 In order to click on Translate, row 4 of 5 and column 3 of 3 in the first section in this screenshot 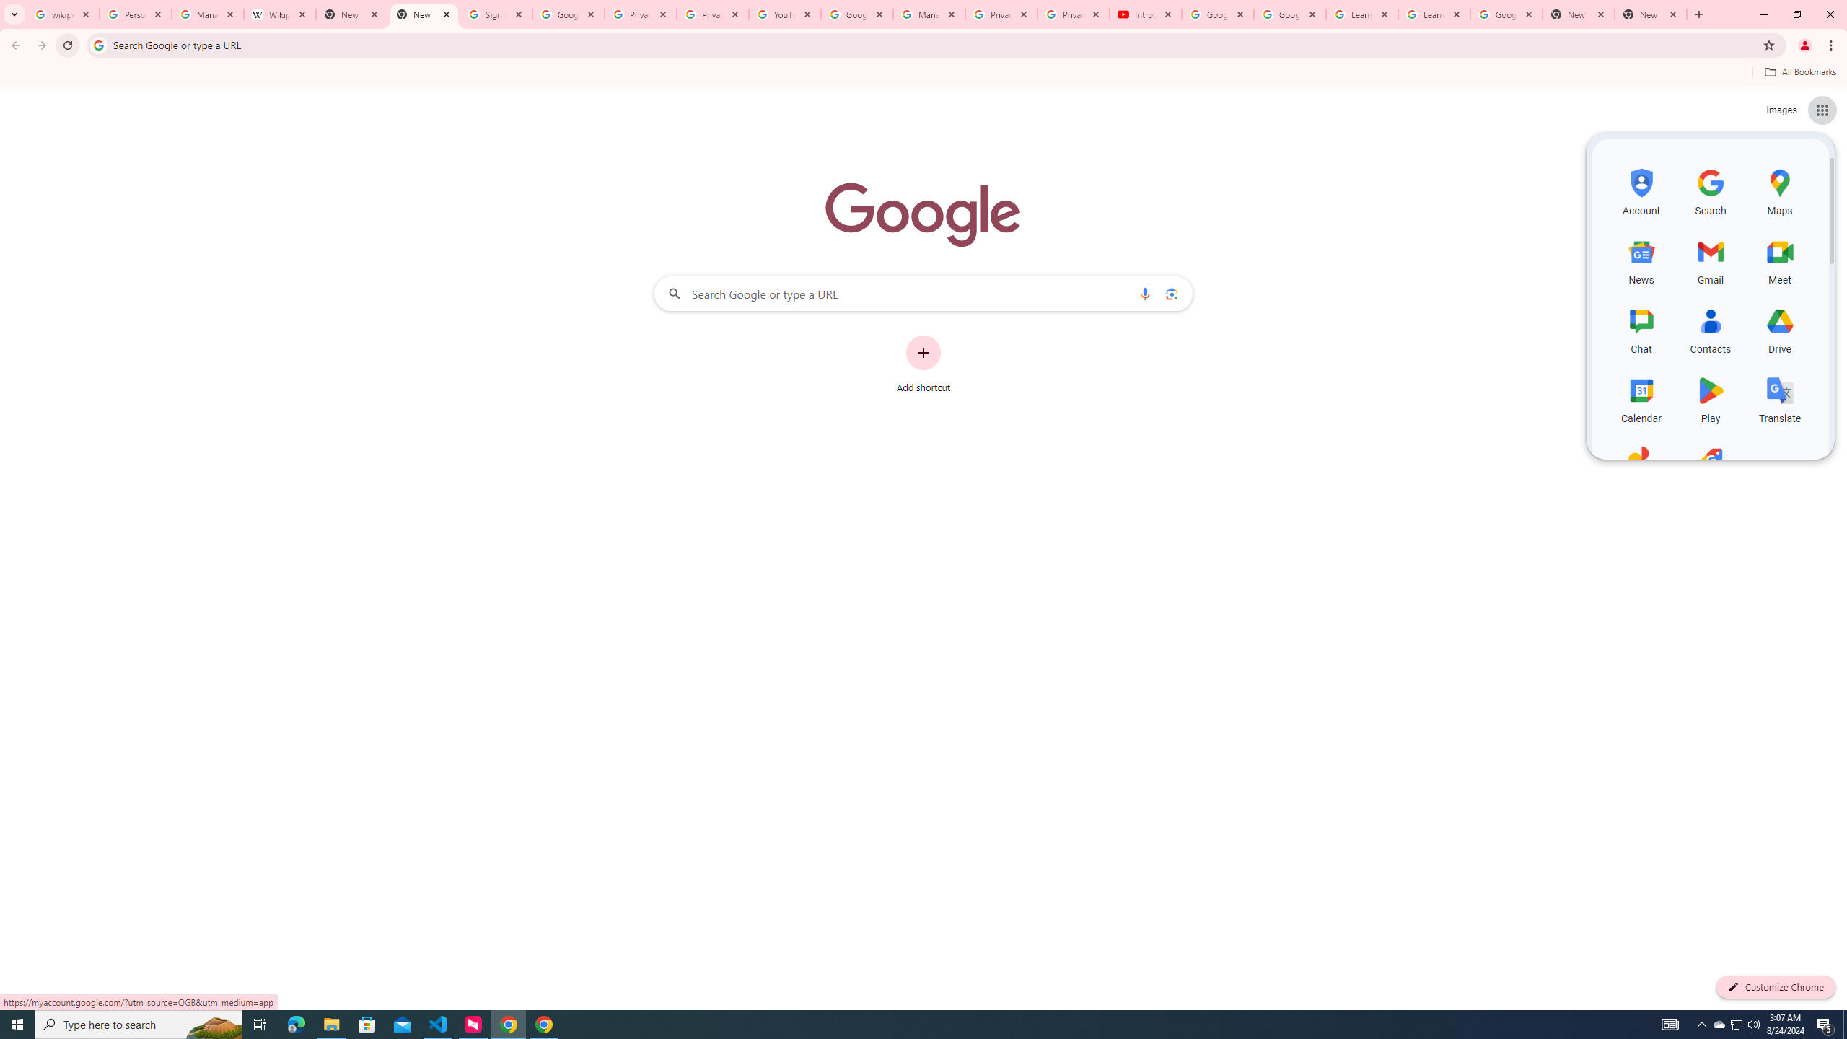, I will do `click(1779, 398)`.